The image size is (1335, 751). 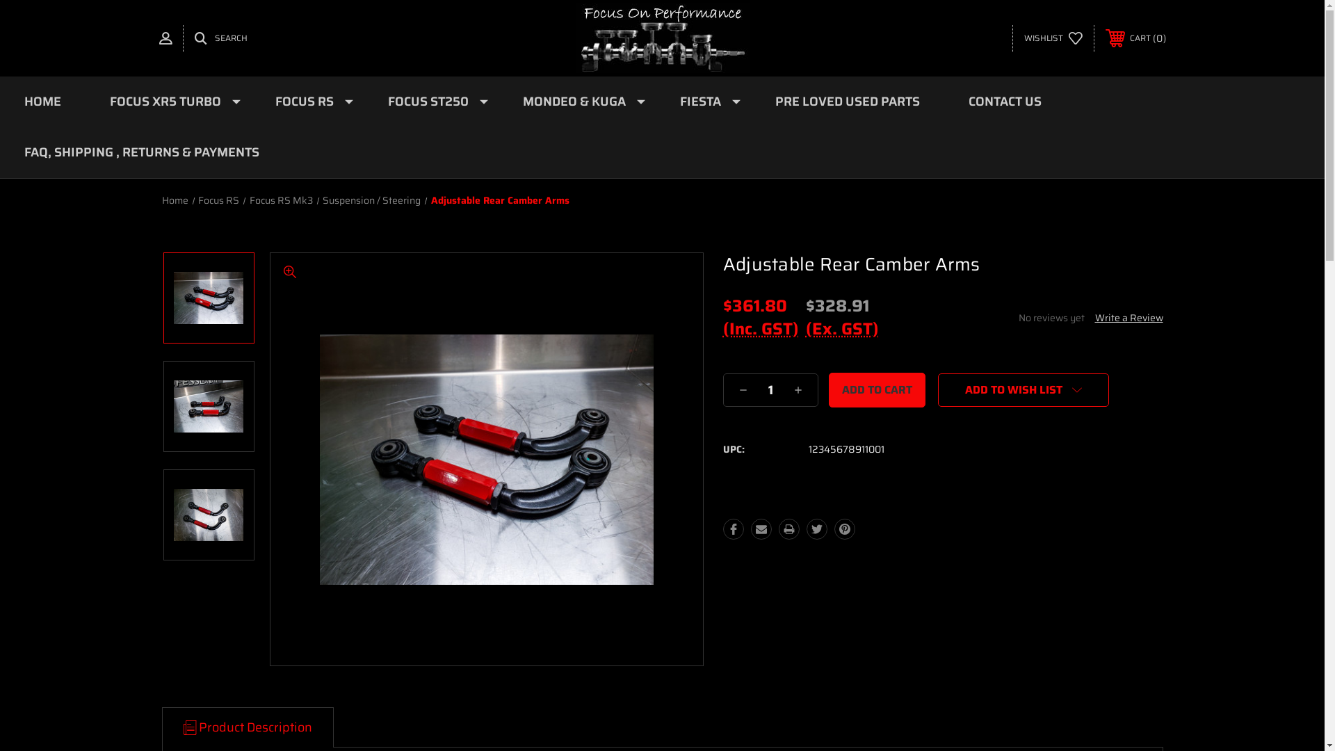 I want to click on Focus XR5 Rear Adjustable Camber Arms, so click(x=209, y=298).